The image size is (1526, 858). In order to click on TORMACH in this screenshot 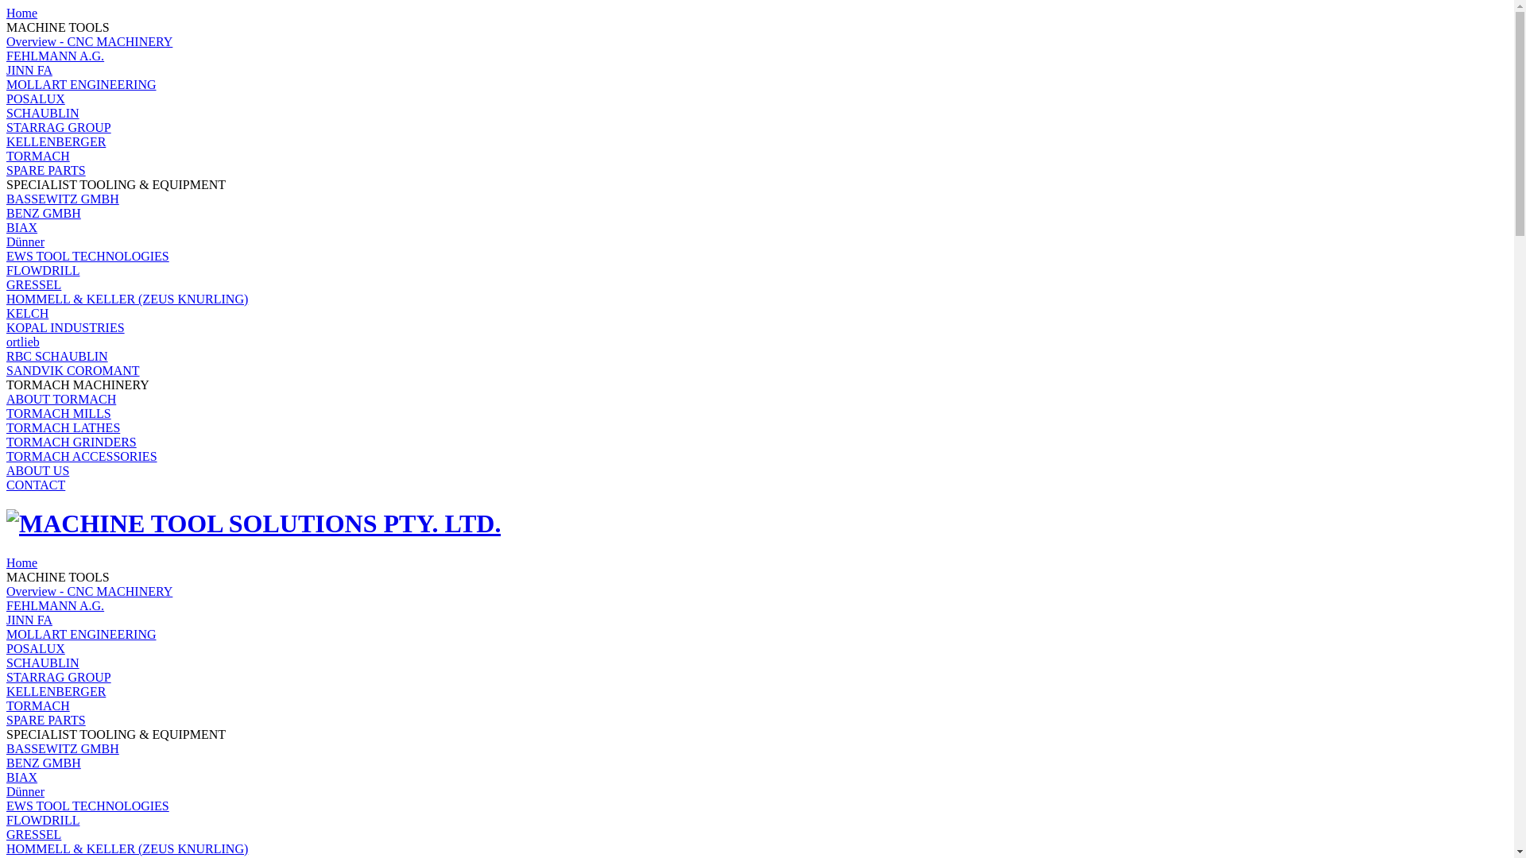, I will do `click(38, 156)`.